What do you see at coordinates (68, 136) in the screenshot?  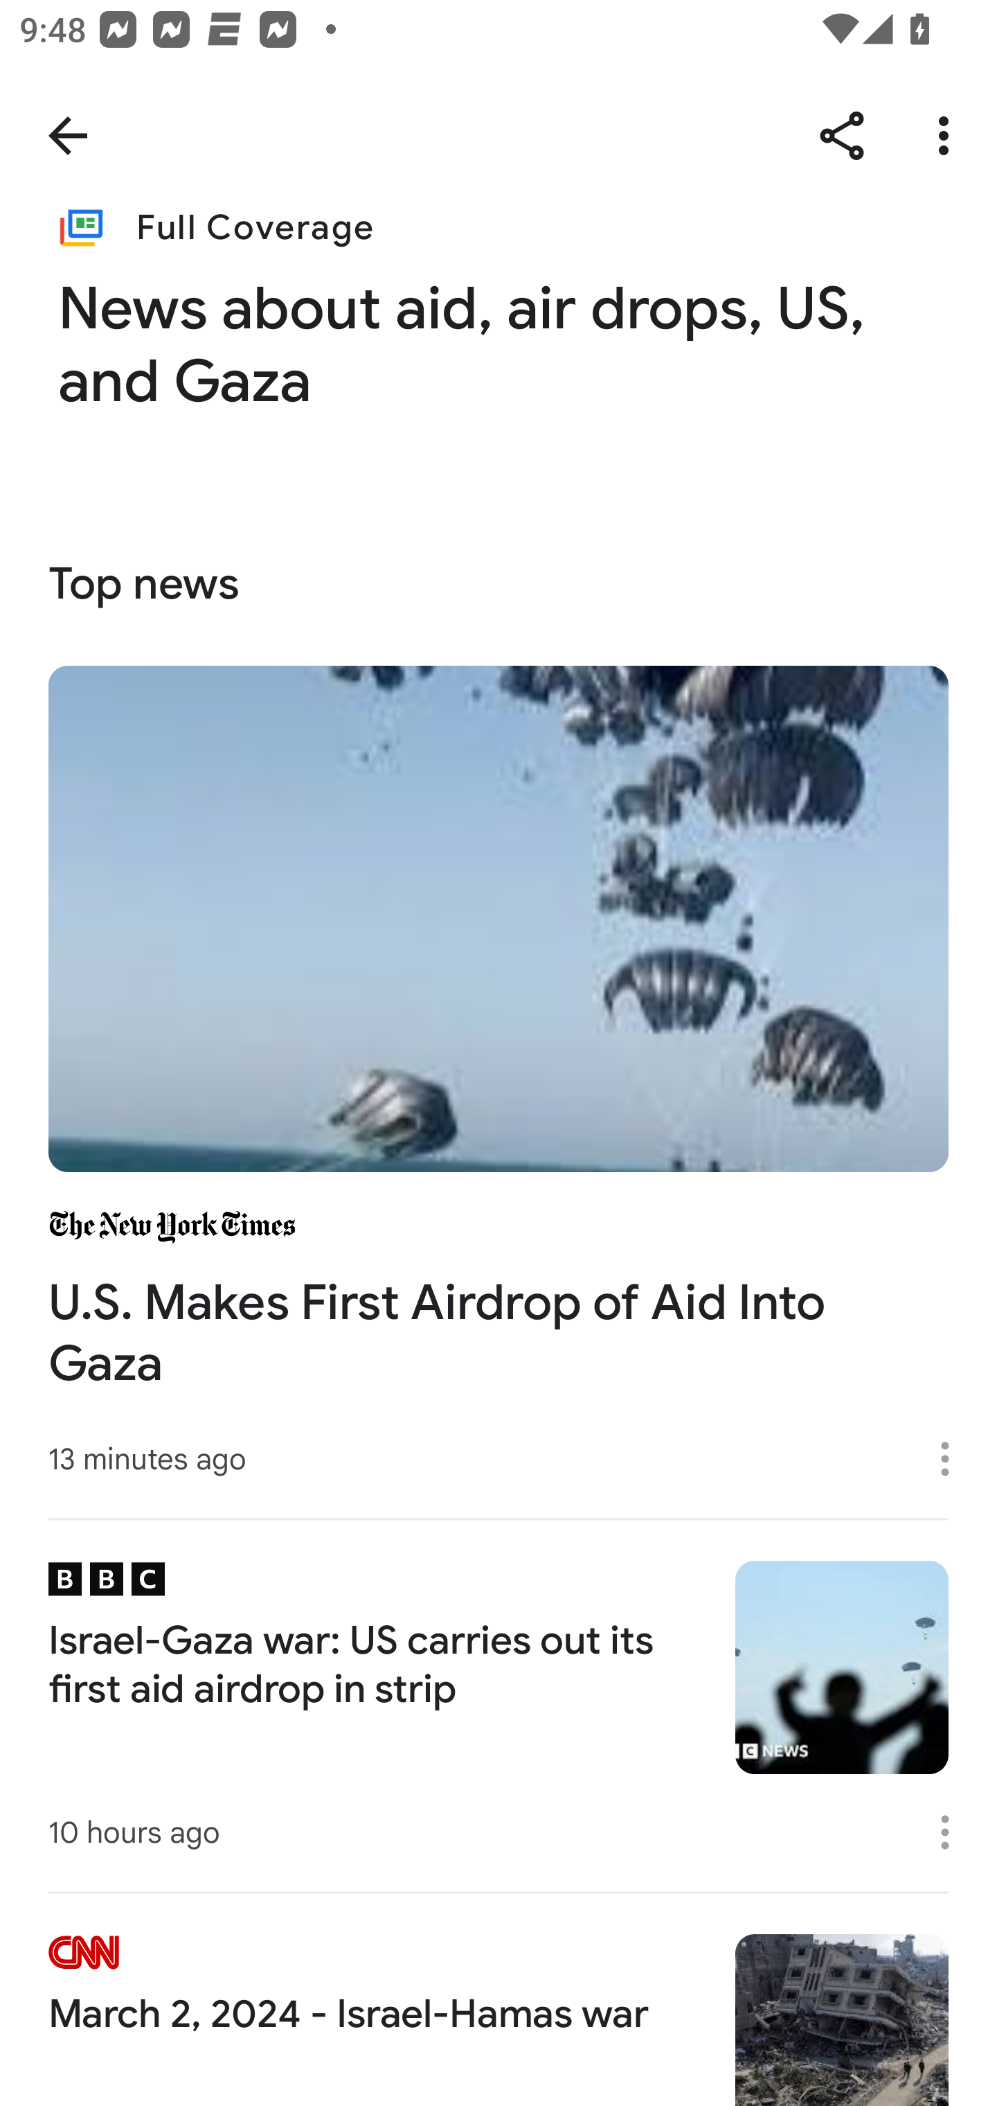 I see `Navigate up` at bounding box center [68, 136].